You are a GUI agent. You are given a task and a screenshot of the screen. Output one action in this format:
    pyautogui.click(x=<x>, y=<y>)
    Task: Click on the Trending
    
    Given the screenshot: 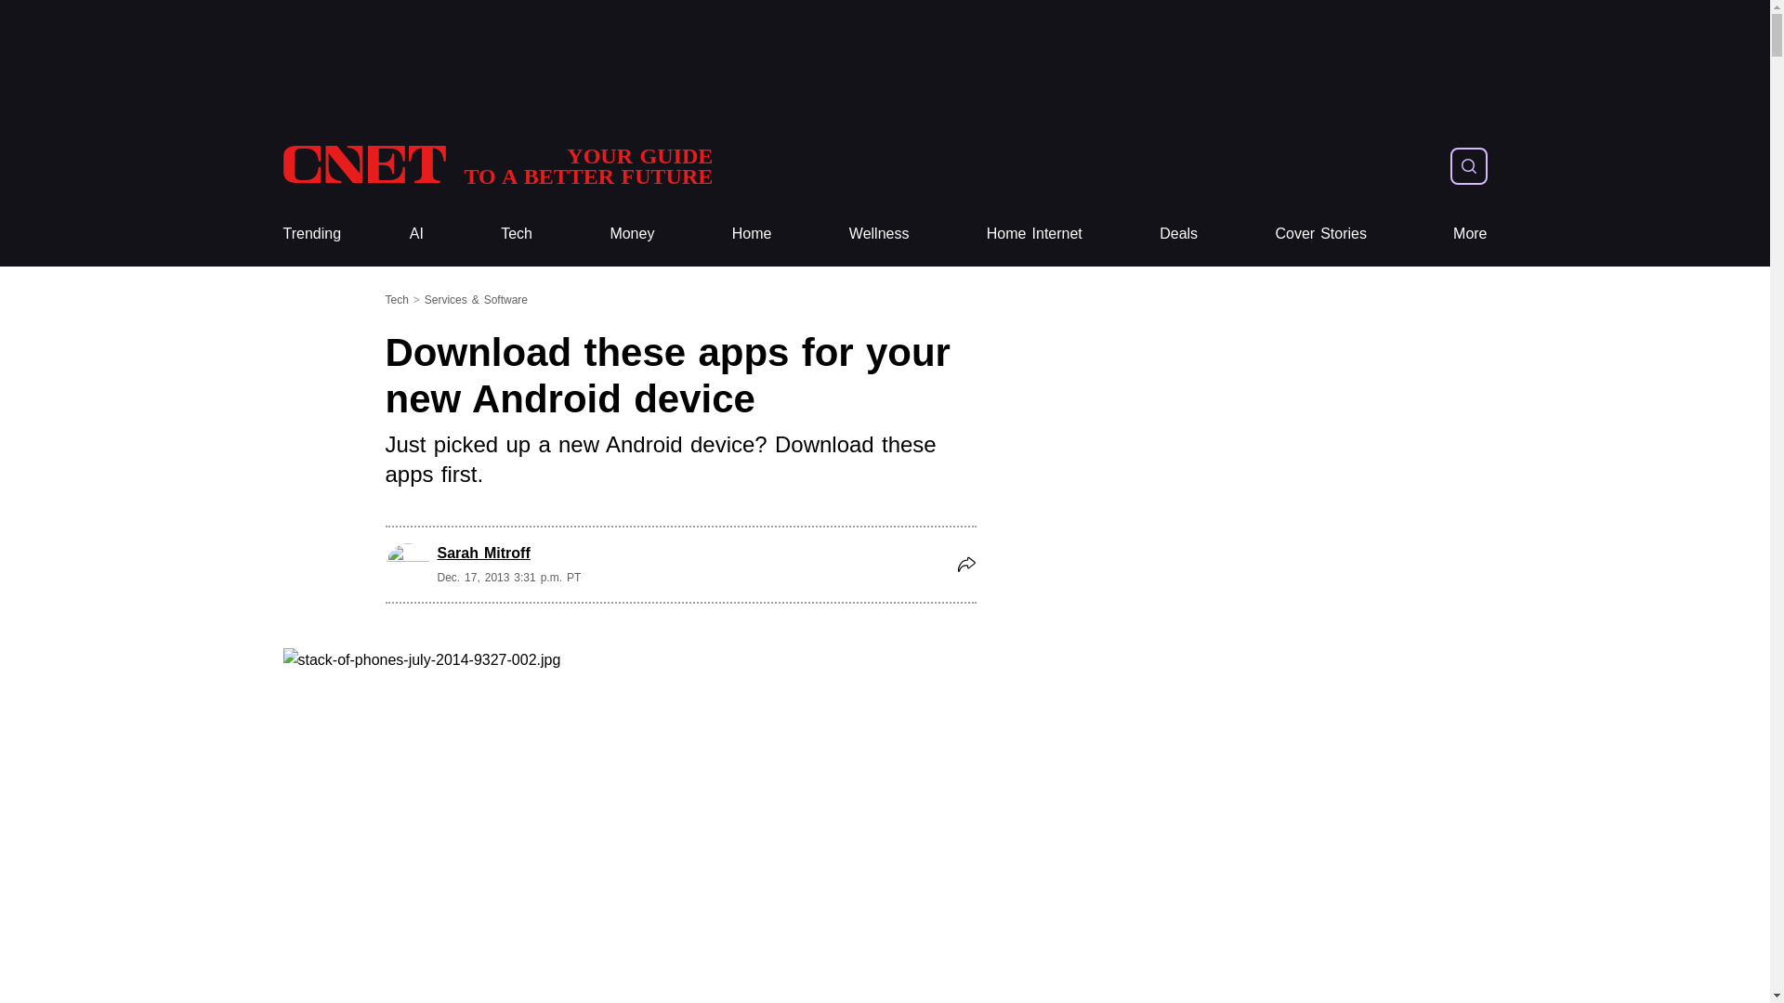 What is the action you would take?
    pyautogui.click(x=310, y=234)
    